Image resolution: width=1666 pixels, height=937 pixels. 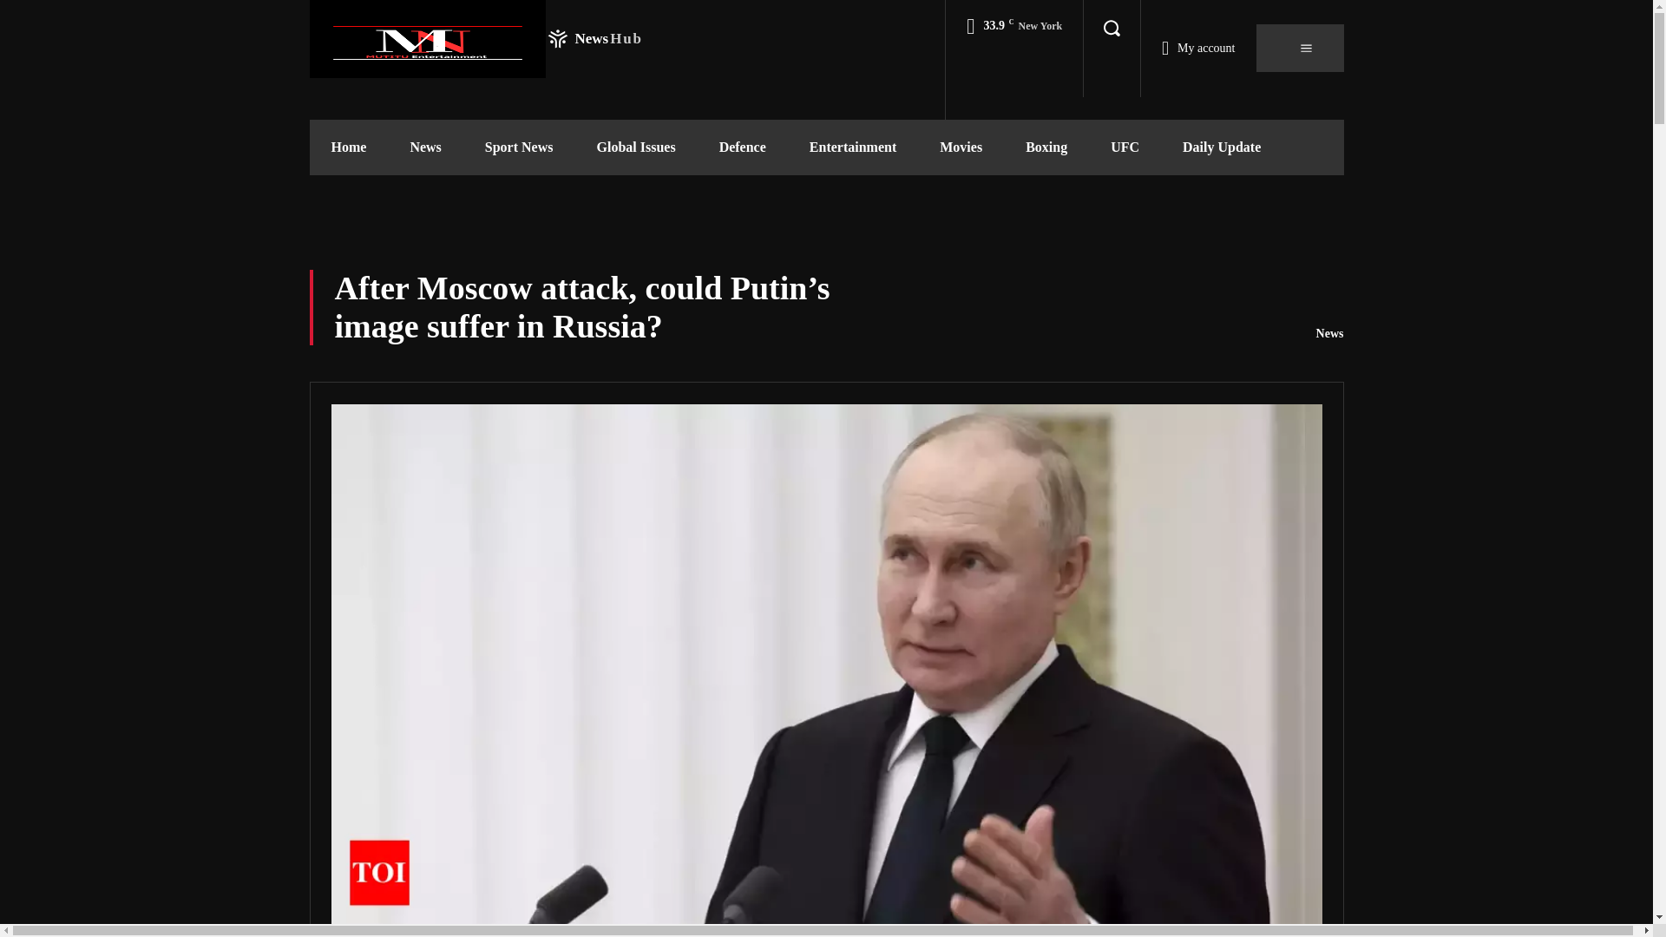 I want to click on Sport News, so click(x=425, y=147).